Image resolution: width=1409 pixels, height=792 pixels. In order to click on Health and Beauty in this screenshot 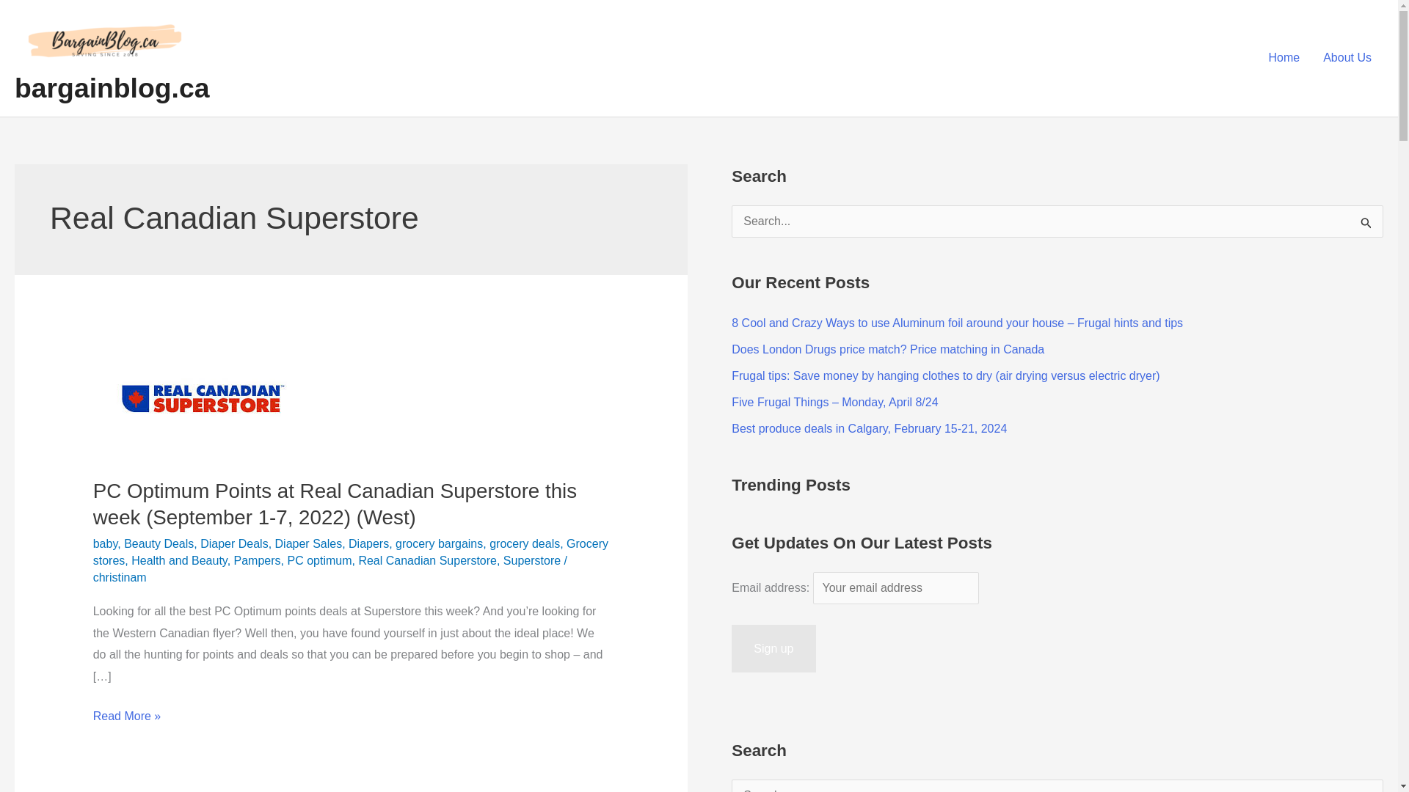, I will do `click(179, 560)`.